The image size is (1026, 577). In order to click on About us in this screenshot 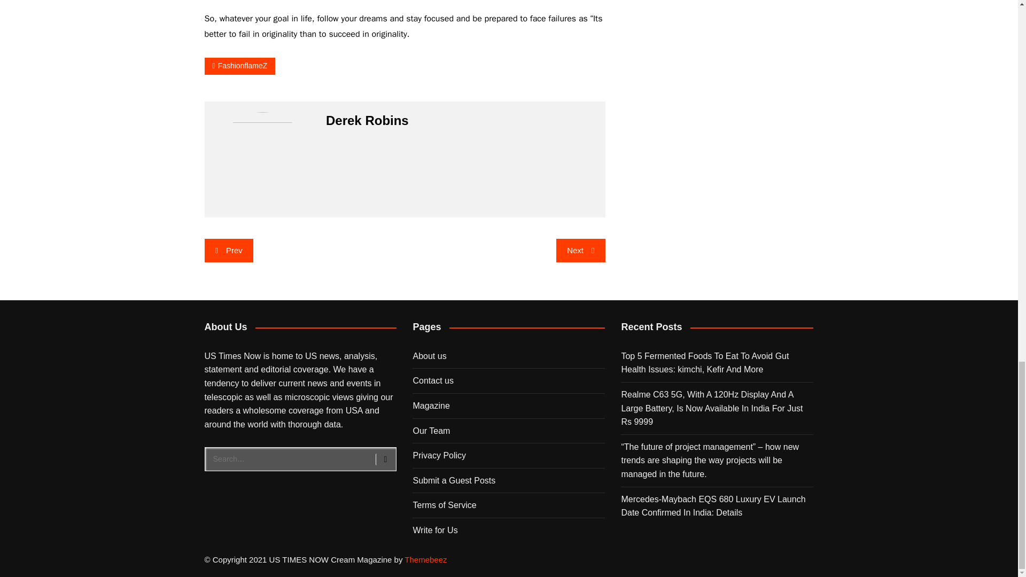, I will do `click(429, 356)`.